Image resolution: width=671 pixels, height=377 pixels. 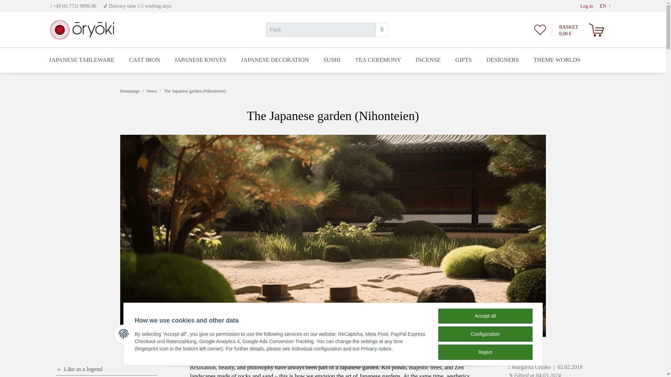 What do you see at coordinates (82, 60) in the screenshot?
I see `Japanese tableware` at bounding box center [82, 60].